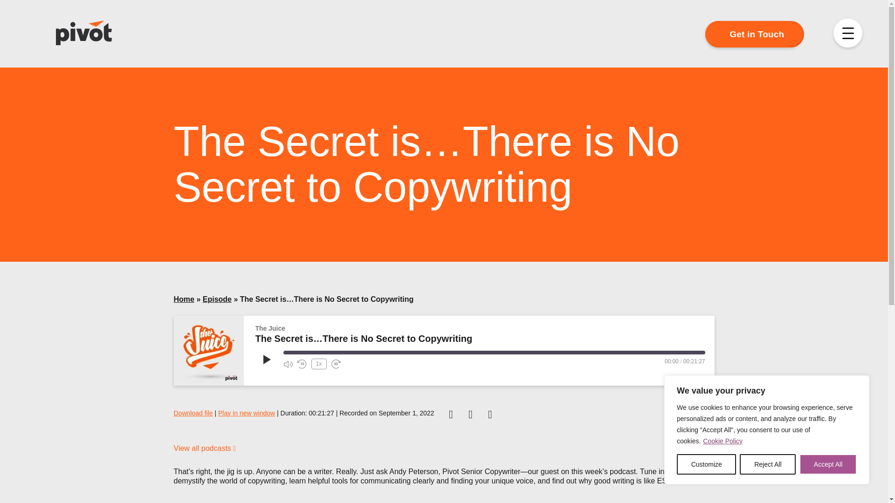 The width and height of the screenshot is (895, 503). Describe the element at coordinates (723, 441) in the screenshot. I see `Cookie Policy` at that location.